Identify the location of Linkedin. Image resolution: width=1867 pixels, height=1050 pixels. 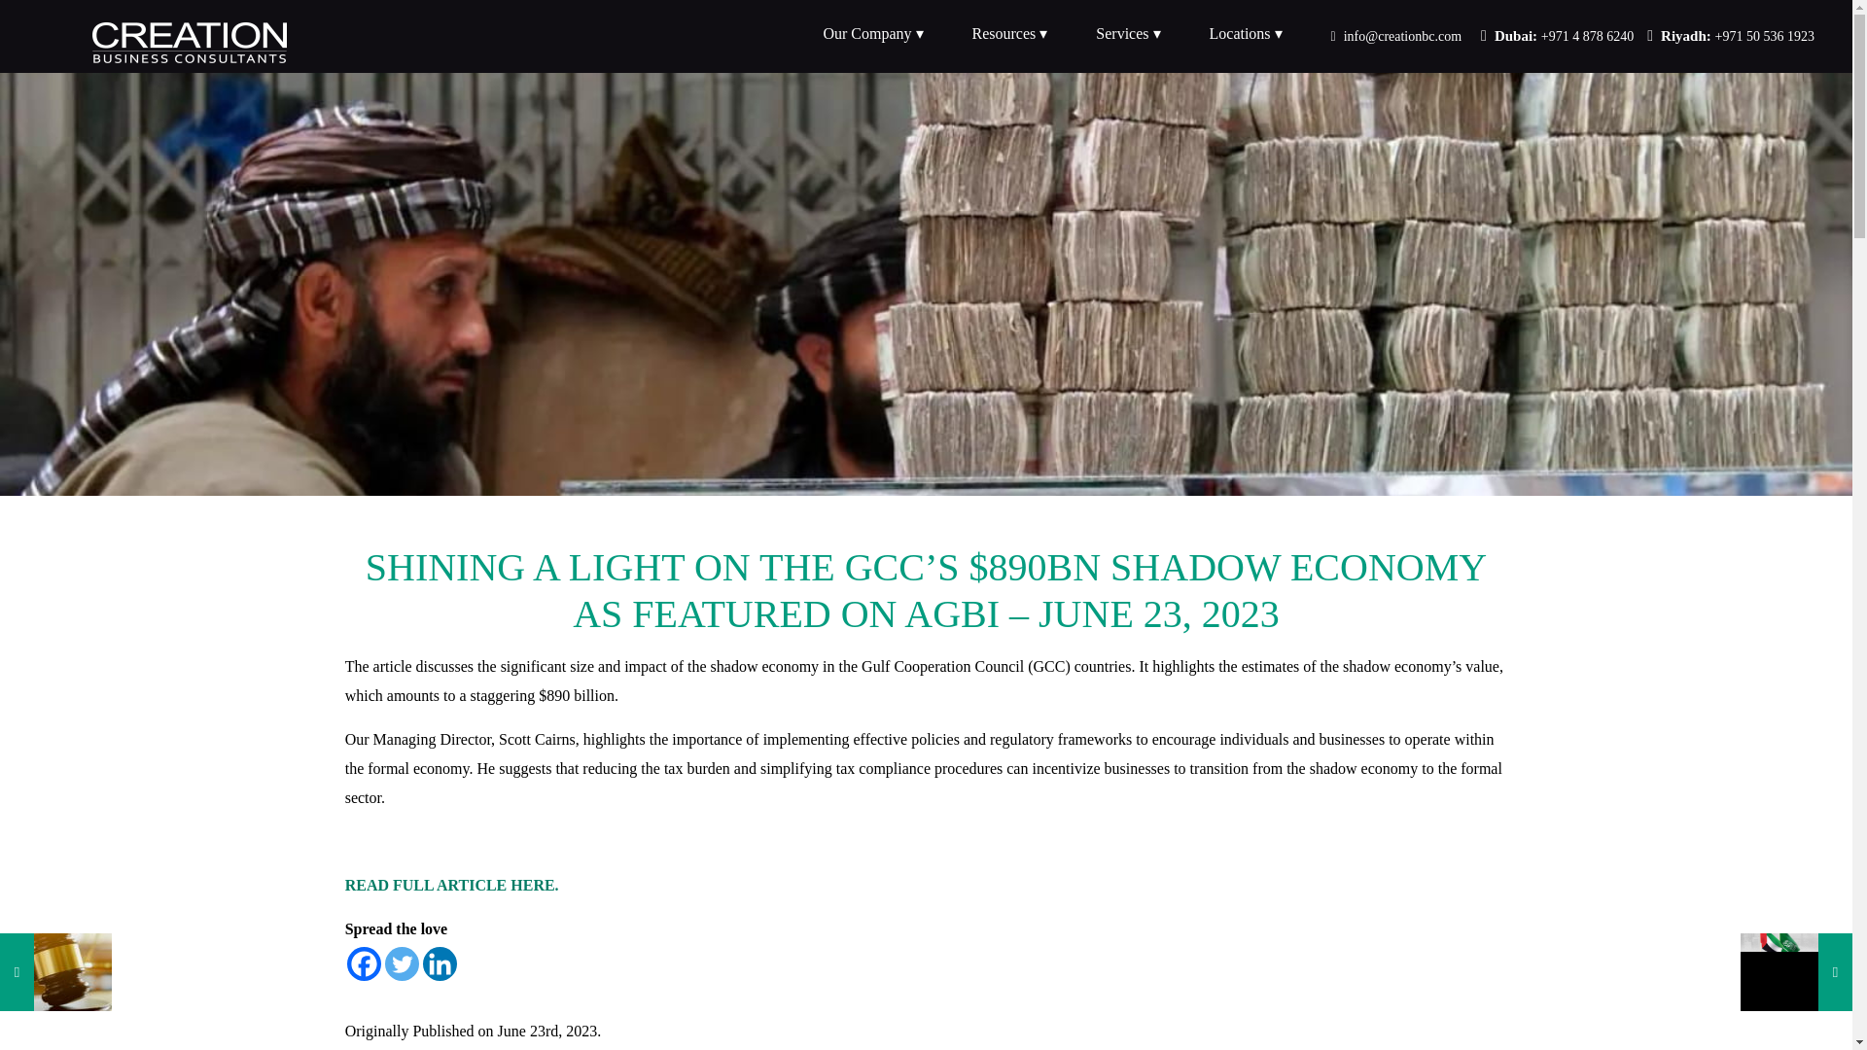
(440, 963).